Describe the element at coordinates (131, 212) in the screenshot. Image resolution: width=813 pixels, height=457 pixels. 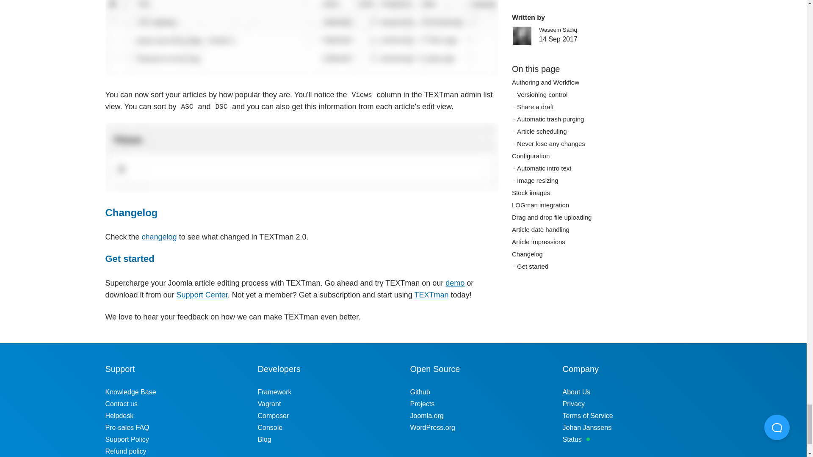
I see `Changelog` at that location.